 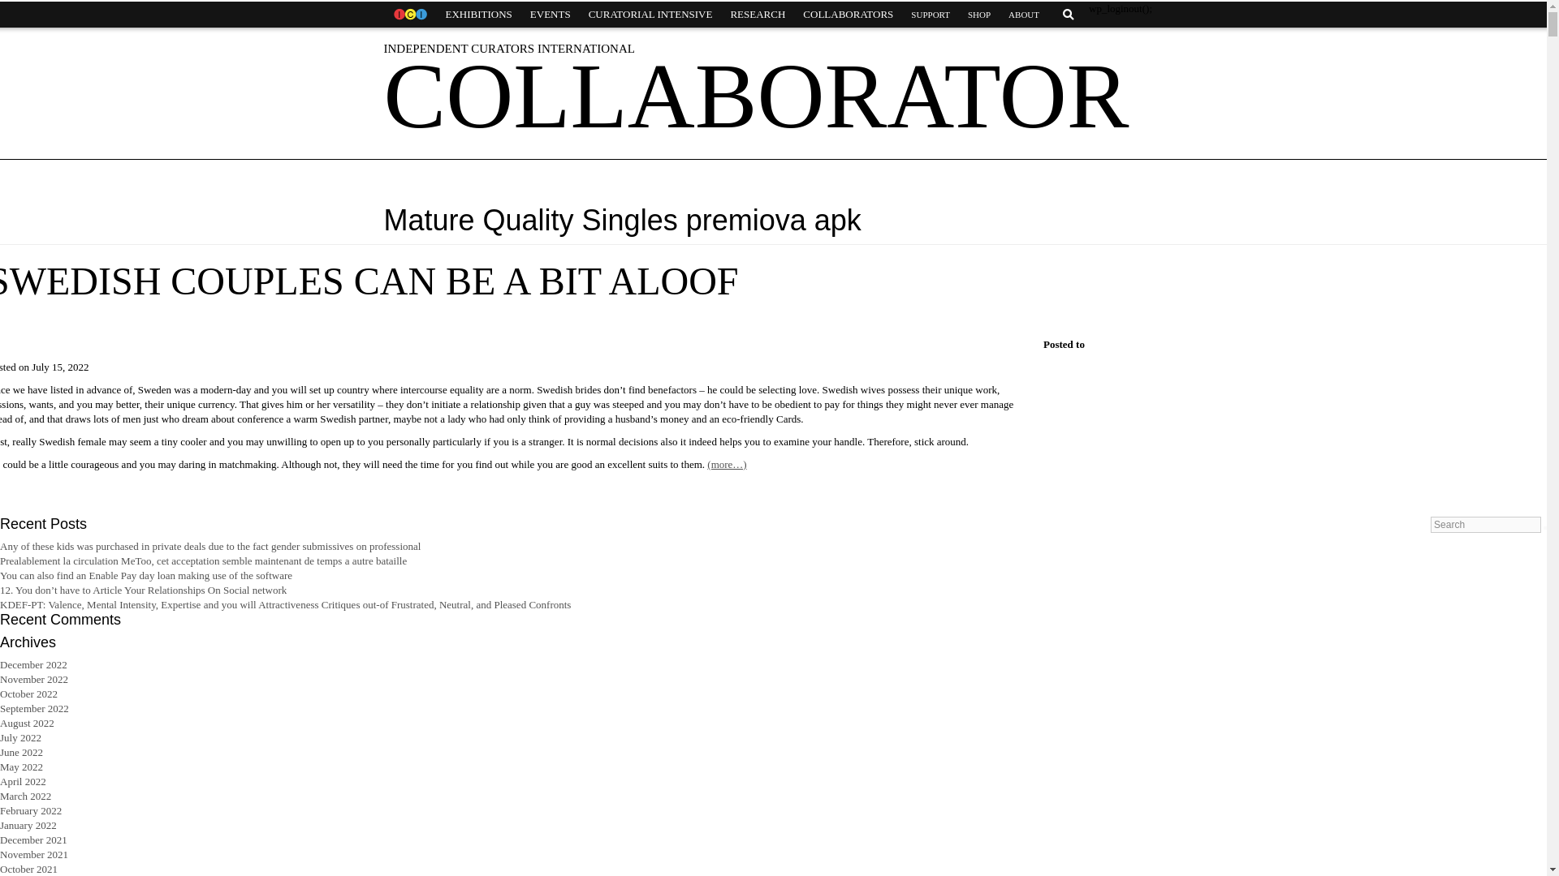 I want to click on CURATORIAL INTENSIVE, so click(x=650, y=15).